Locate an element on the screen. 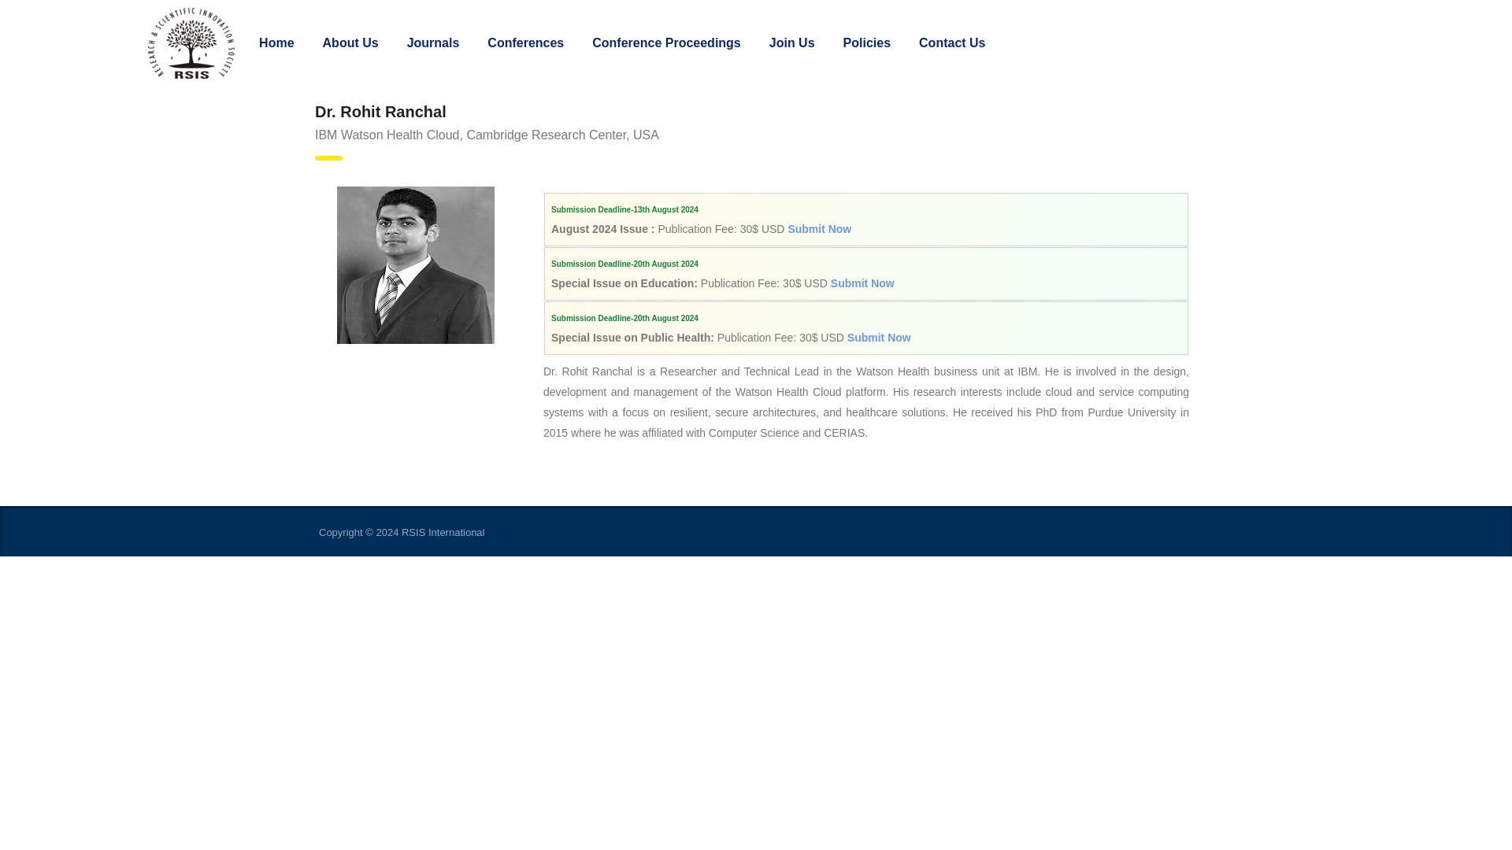 This screenshot has height=850, width=1512. Submit Now is located at coordinates (879, 338).